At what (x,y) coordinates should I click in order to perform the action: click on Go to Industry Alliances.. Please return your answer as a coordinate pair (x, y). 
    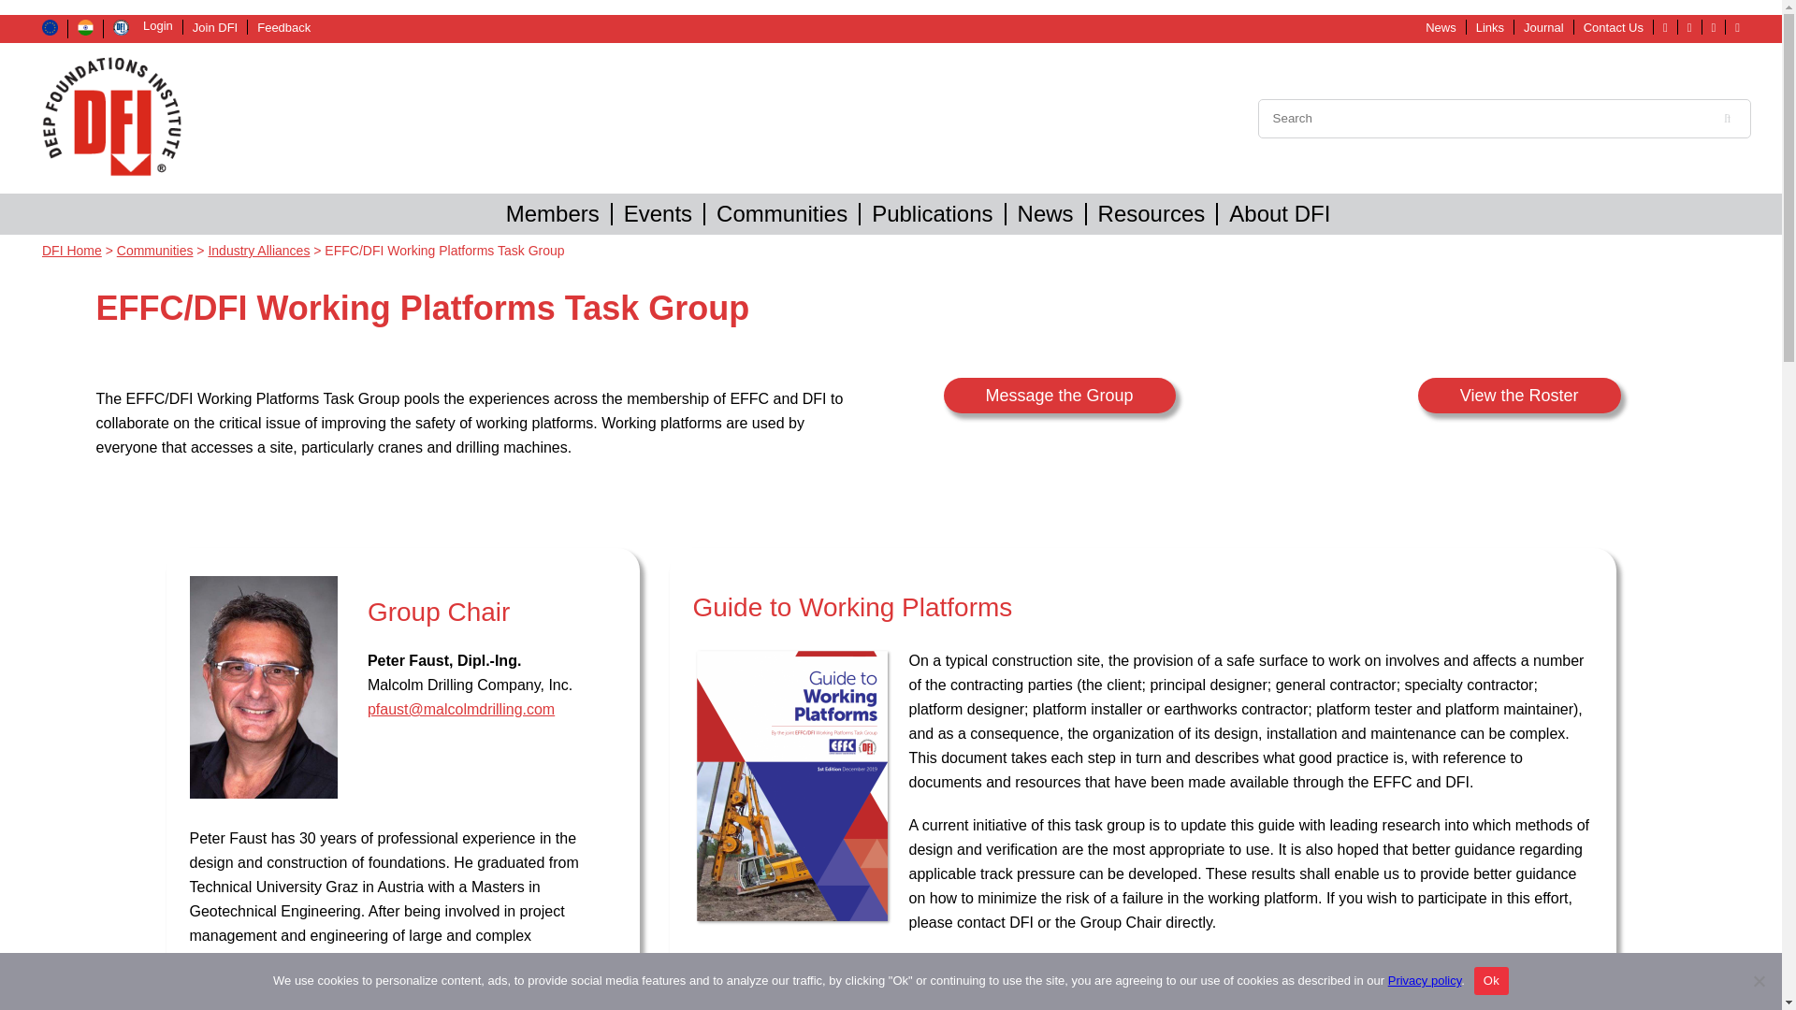
    Looking at the image, I should click on (258, 251).